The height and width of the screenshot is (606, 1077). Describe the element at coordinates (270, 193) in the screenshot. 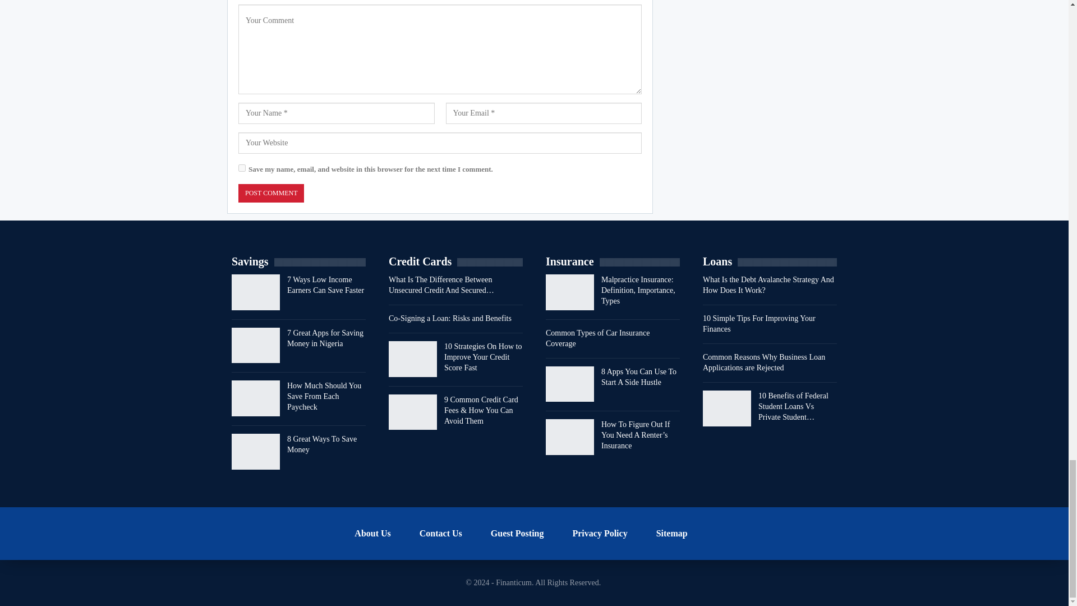

I see `Post Comment` at that location.